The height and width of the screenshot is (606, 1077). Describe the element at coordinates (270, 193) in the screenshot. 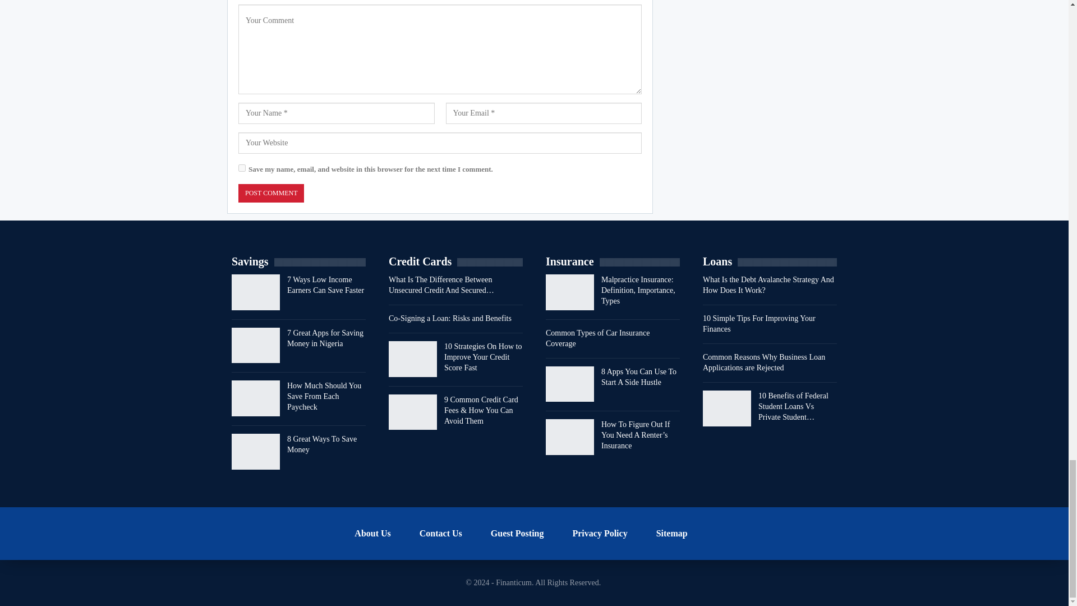

I see `Post Comment` at that location.